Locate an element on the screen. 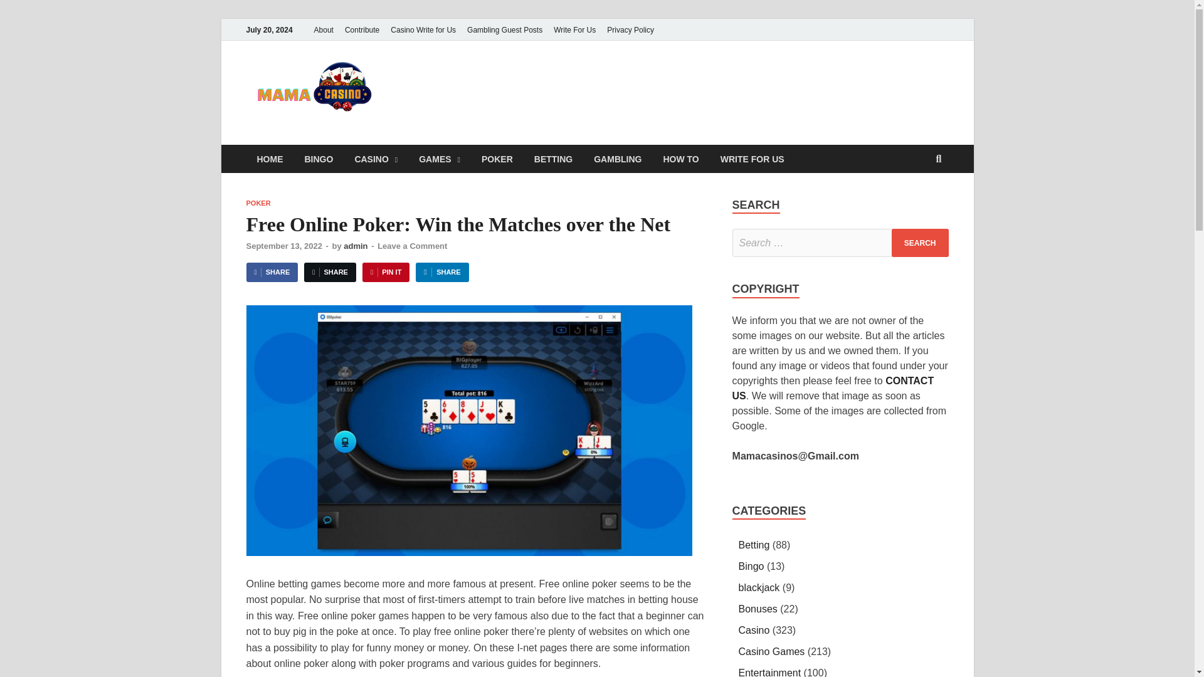 The height and width of the screenshot is (677, 1204). POKER is located at coordinates (497, 159).